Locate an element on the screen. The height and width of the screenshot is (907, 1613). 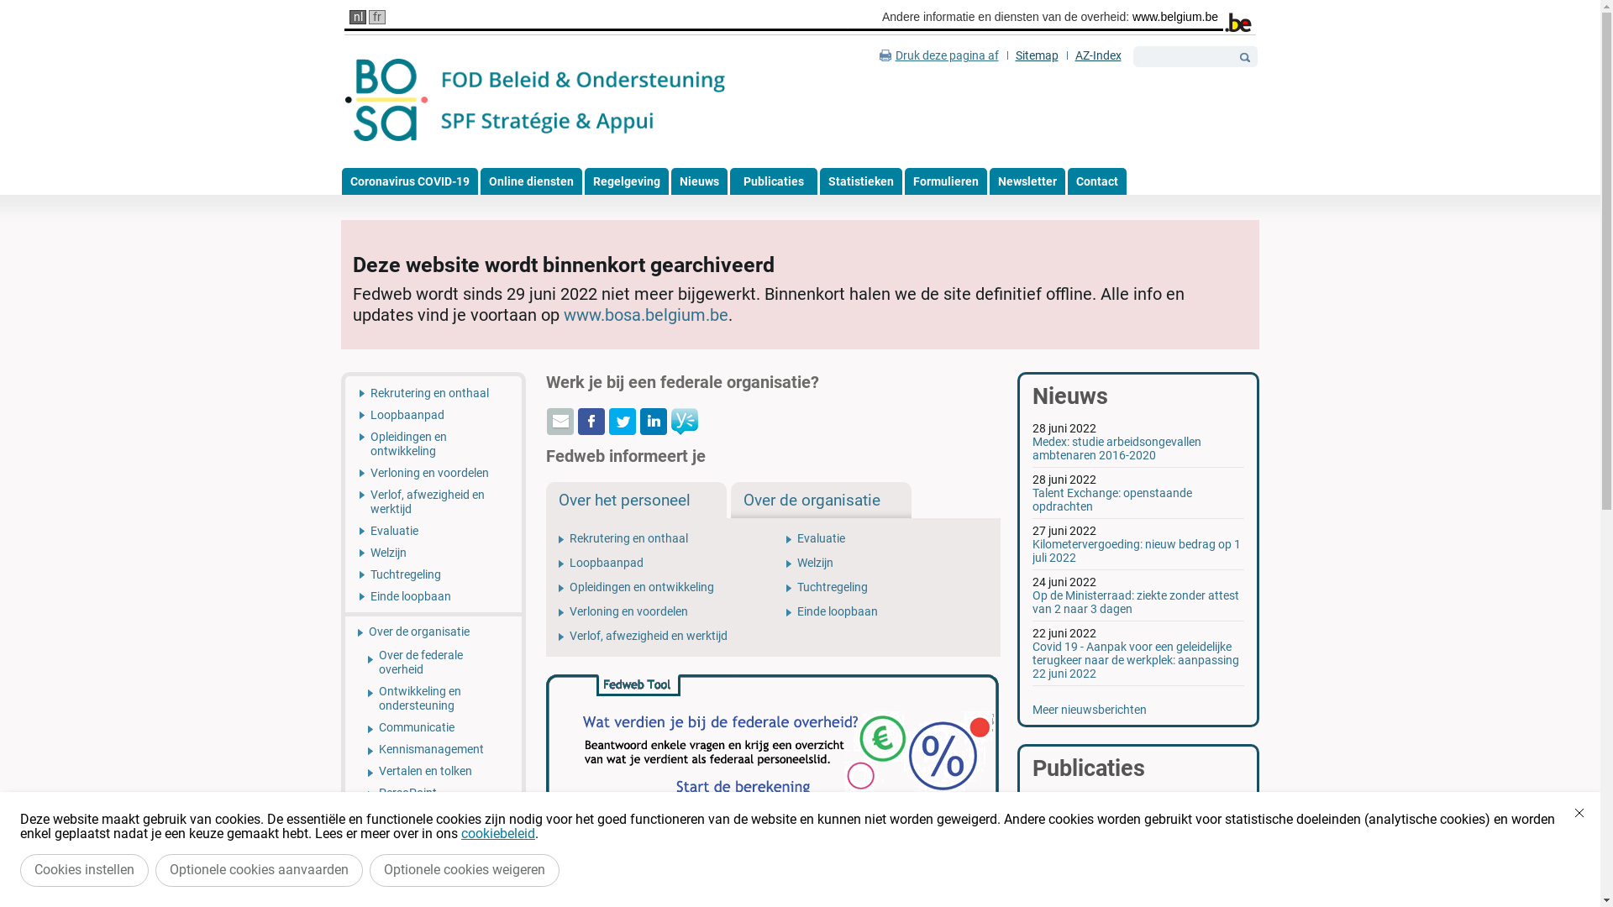
Meer nieuwsberichten is located at coordinates (1090, 710).